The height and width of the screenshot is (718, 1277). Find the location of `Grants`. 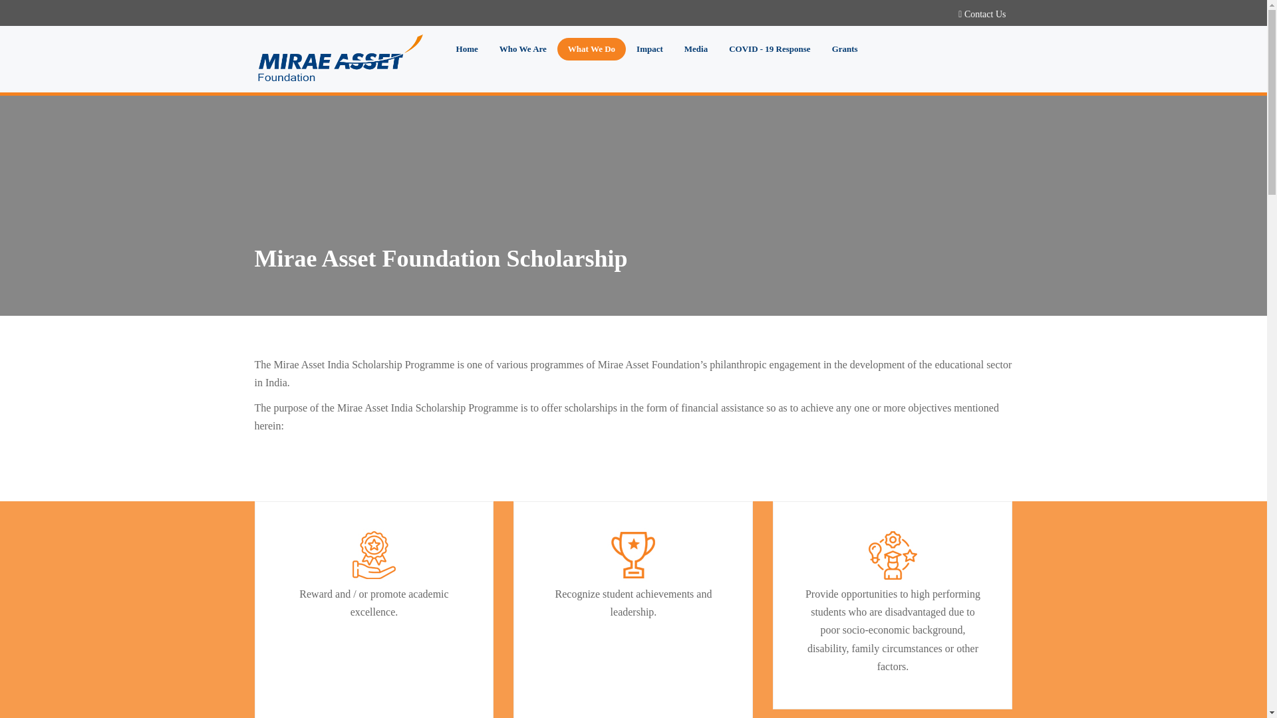

Grants is located at coordinates (845, 49).